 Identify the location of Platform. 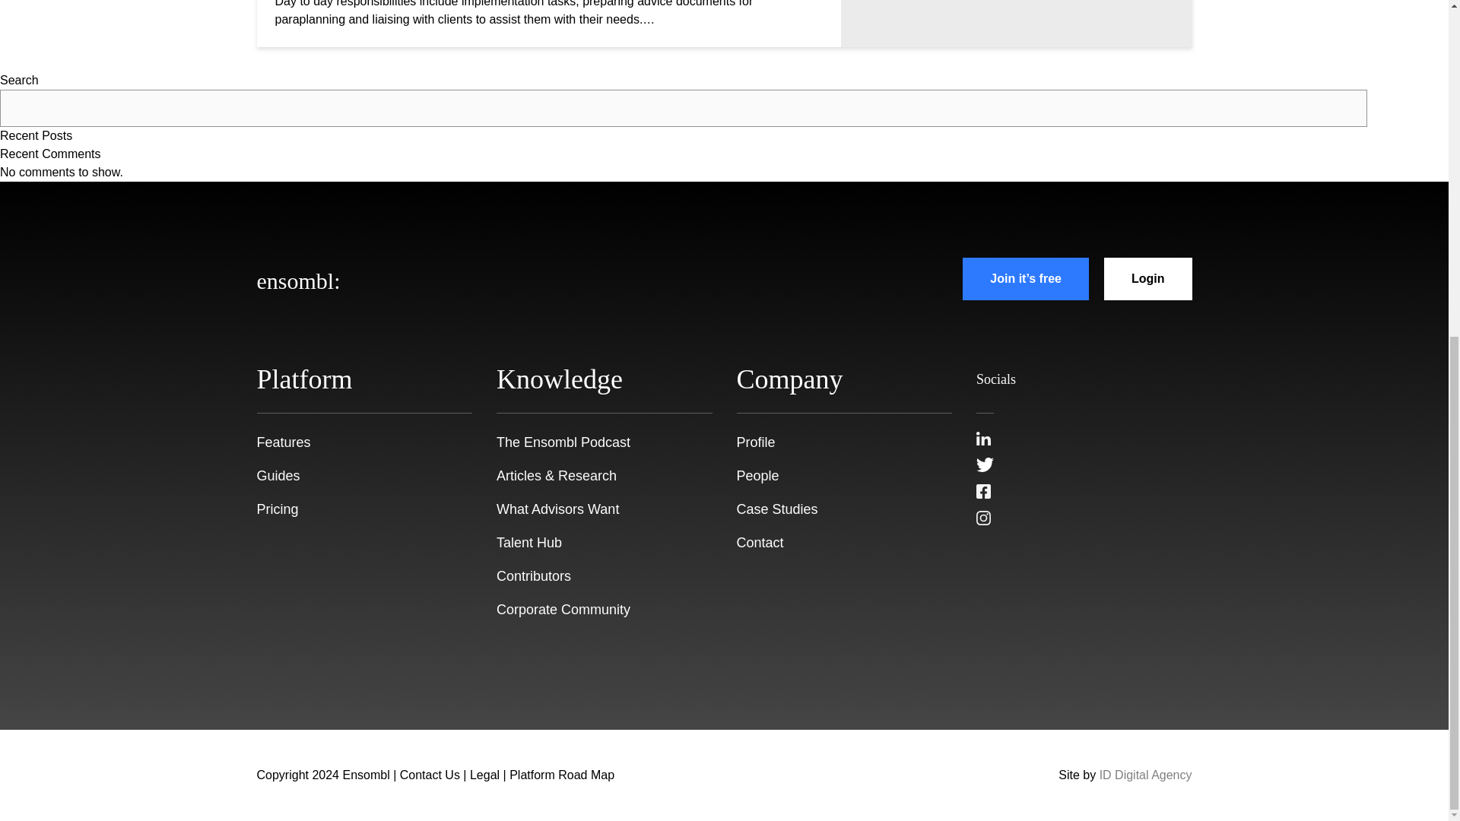
(304, 379).